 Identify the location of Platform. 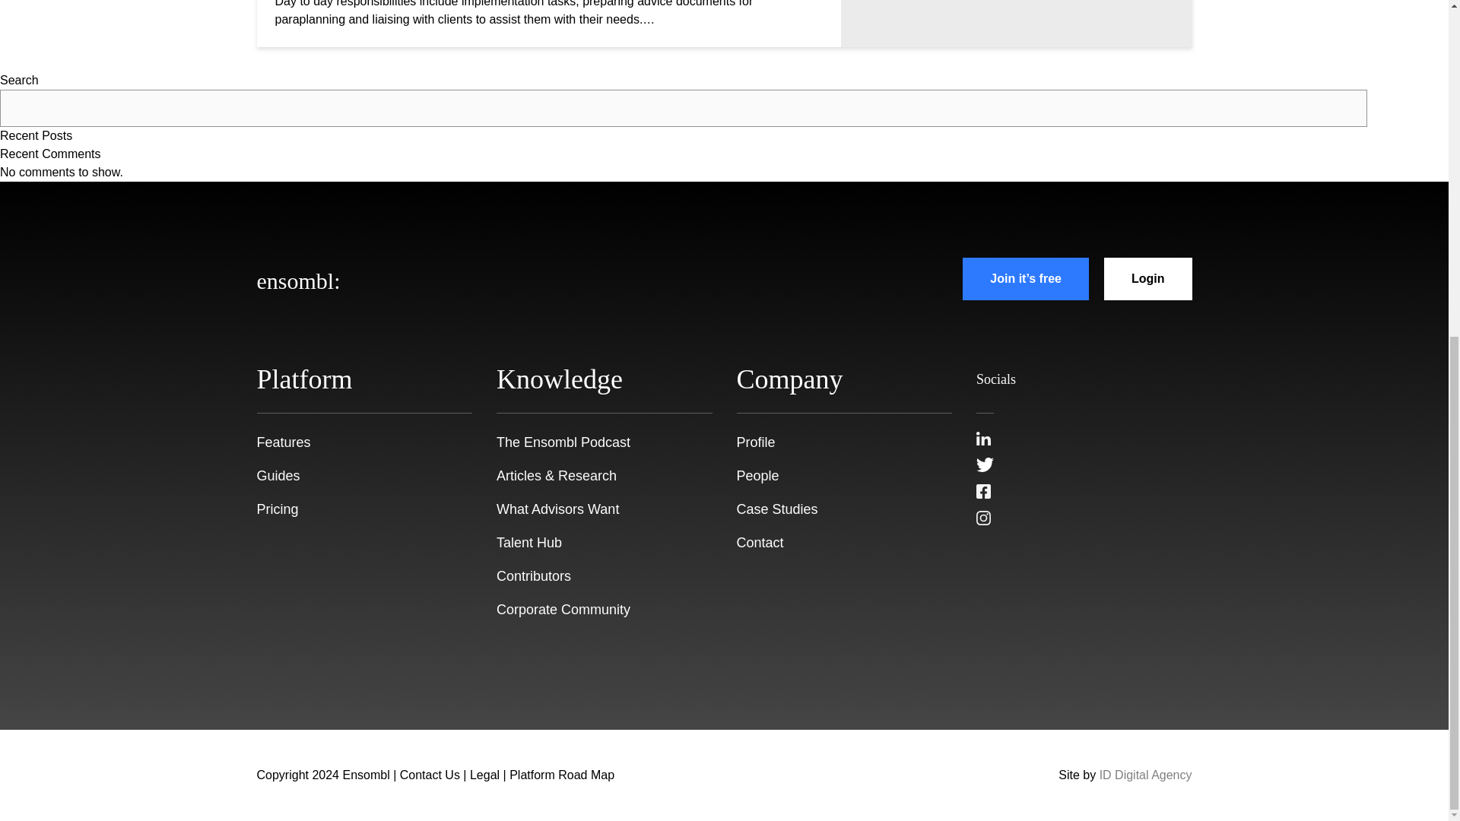
(304, 379).